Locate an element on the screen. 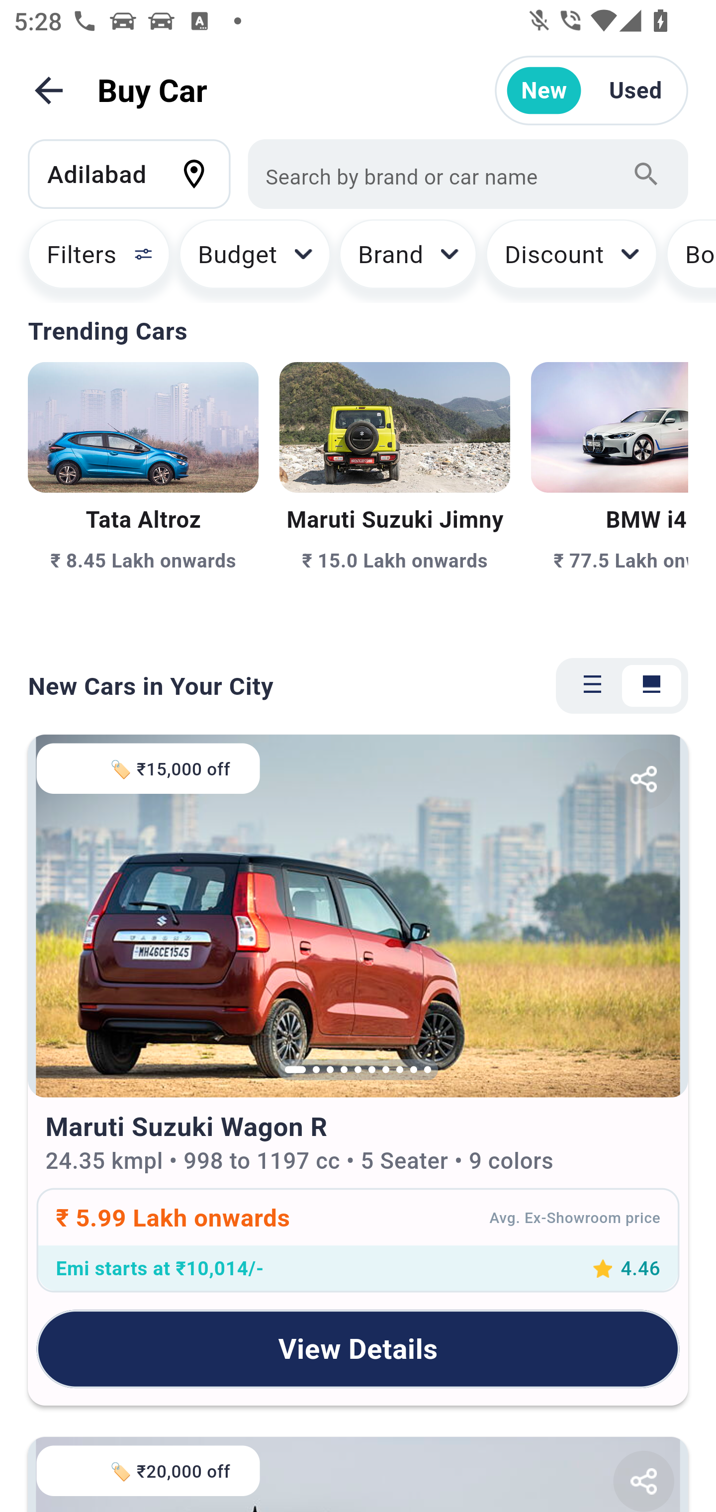 This screenshot has height=1512, width=716. Tab 1 of 2 is located at coordinates (592, 685).